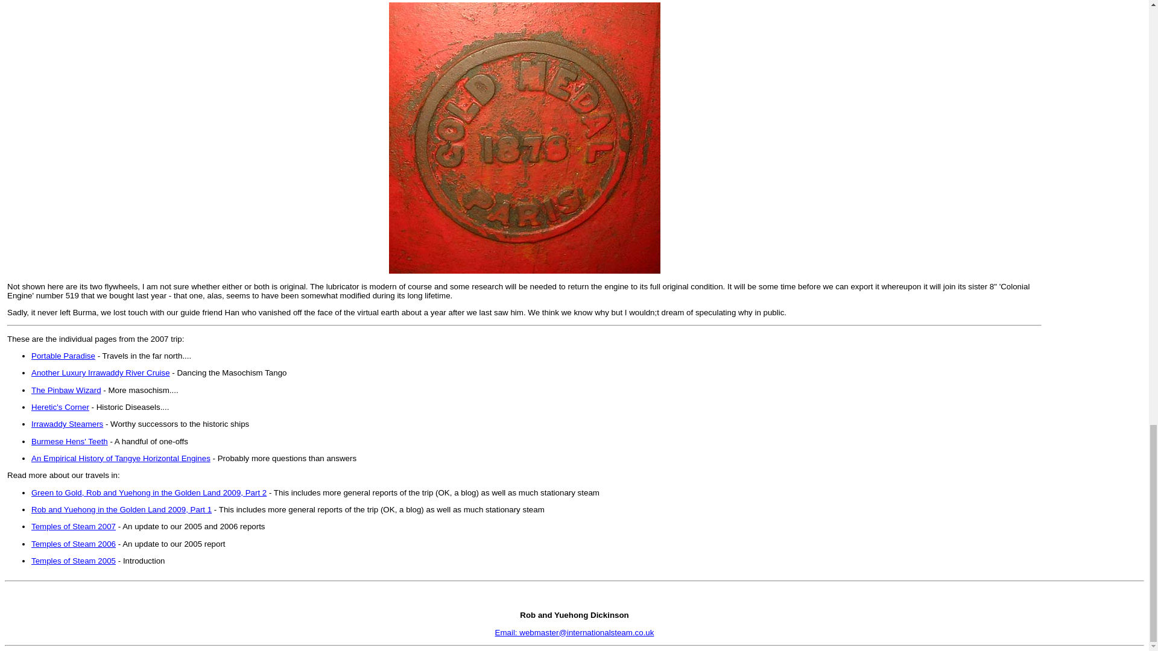  I want to click on Heretic's Corner, so click(60, 407).